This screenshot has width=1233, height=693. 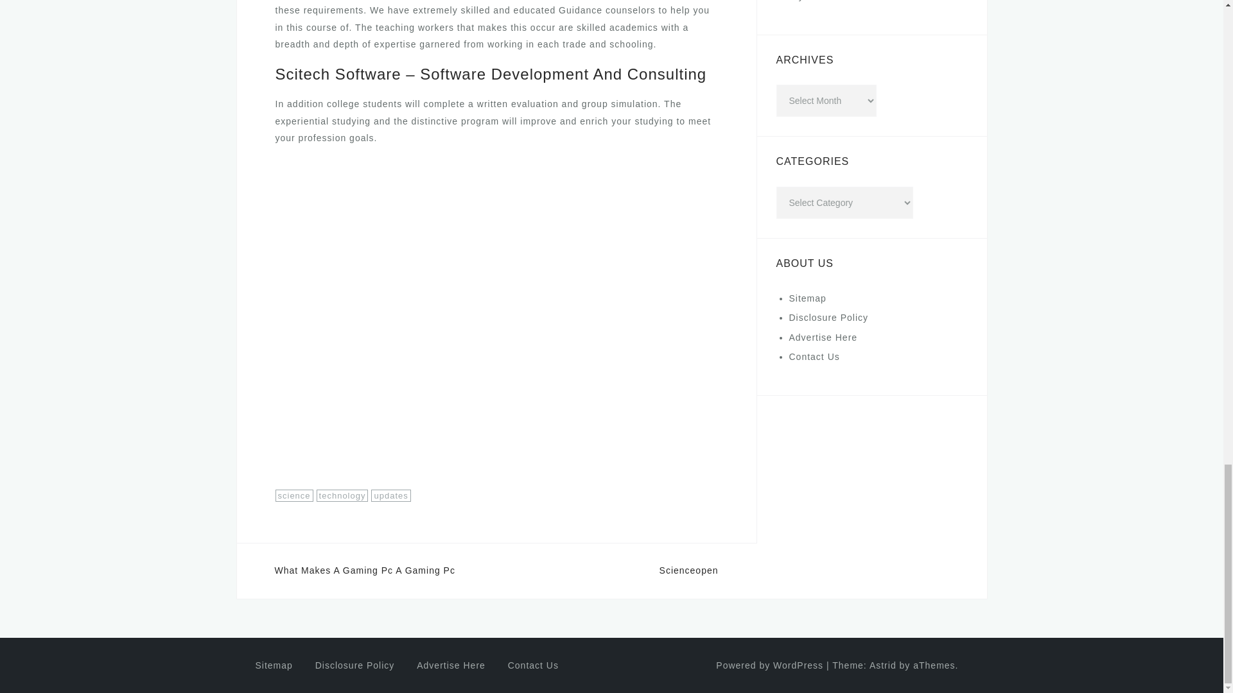 I want to click on What Makes A Gaming Pc A Gaming Pc, so click(x=365, y=570).